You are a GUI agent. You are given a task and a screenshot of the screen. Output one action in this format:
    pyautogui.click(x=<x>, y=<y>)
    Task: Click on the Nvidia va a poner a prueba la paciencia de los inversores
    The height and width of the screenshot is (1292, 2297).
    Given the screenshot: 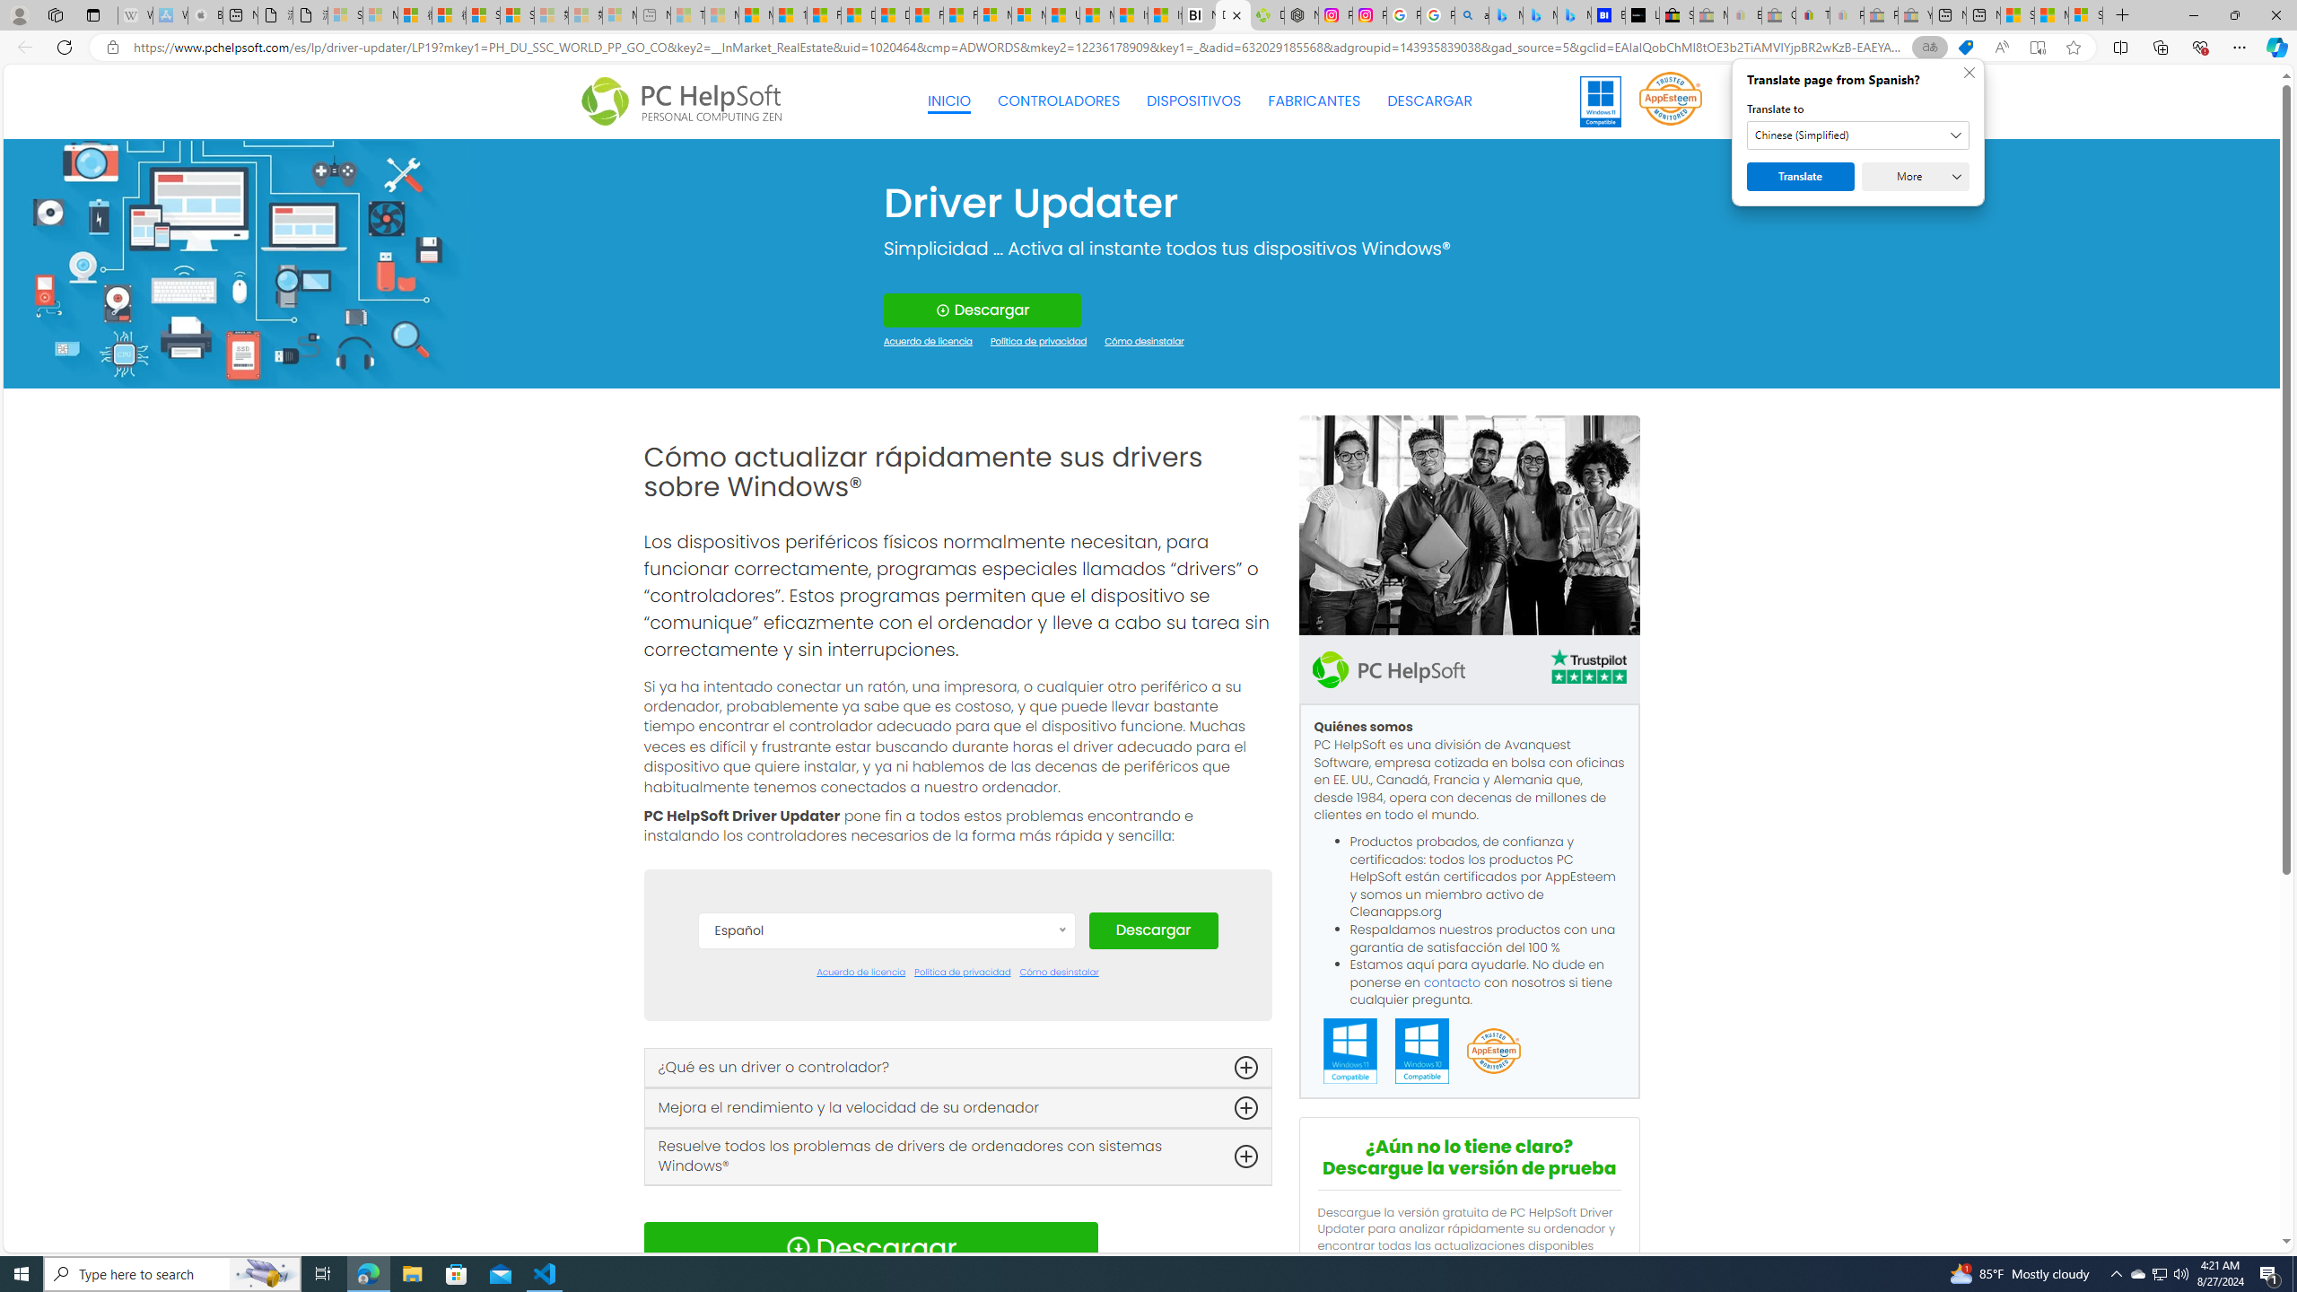 What is the action you would take?
    pyautogui.click(x=1199, y=15)
    